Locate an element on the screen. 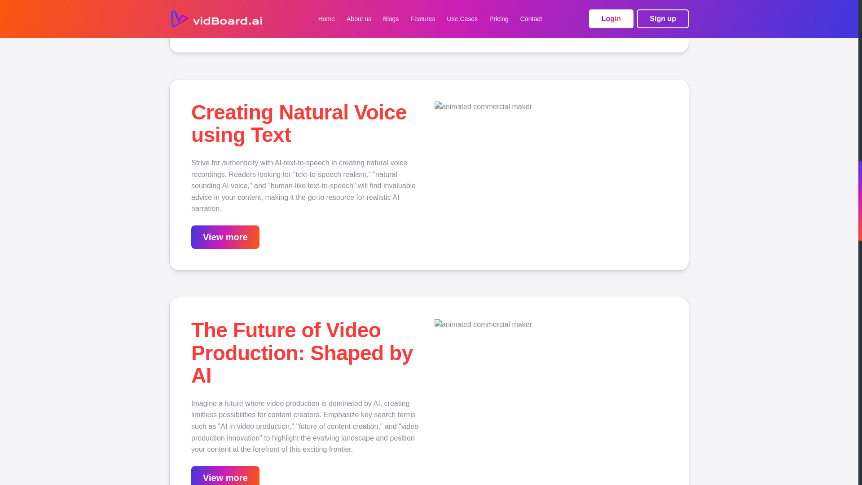  View more is located at coordinates (225, 237).